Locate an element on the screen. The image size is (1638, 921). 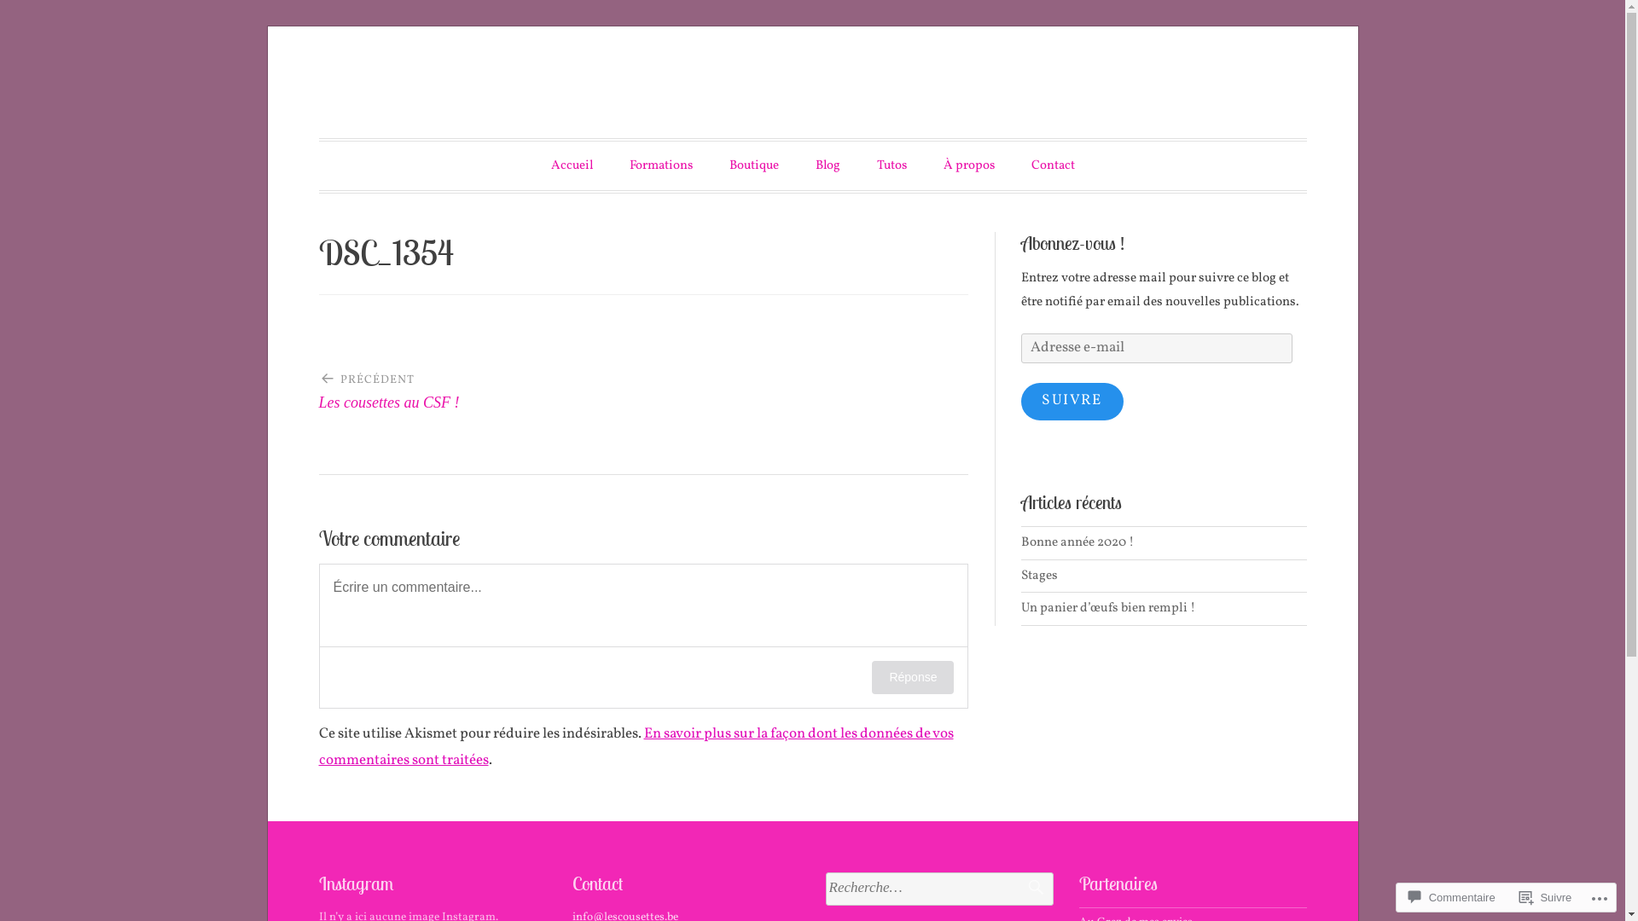
Accueil is located at coordinates (572, 165).